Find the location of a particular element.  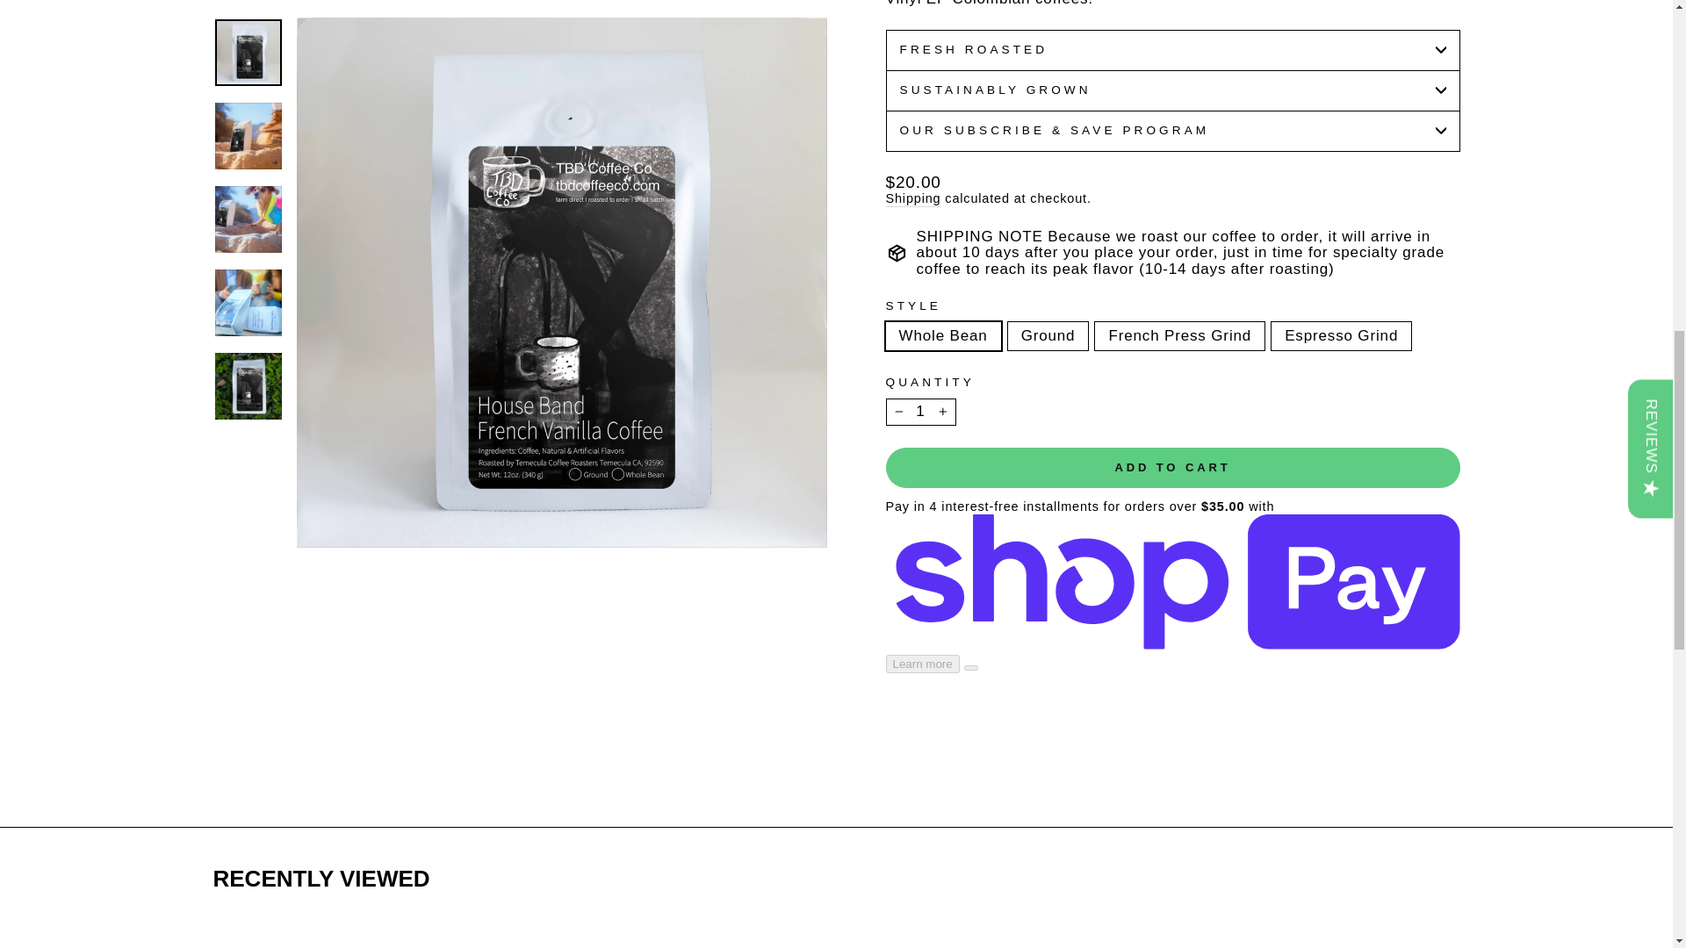

1 is located at coordinates (920, 411).